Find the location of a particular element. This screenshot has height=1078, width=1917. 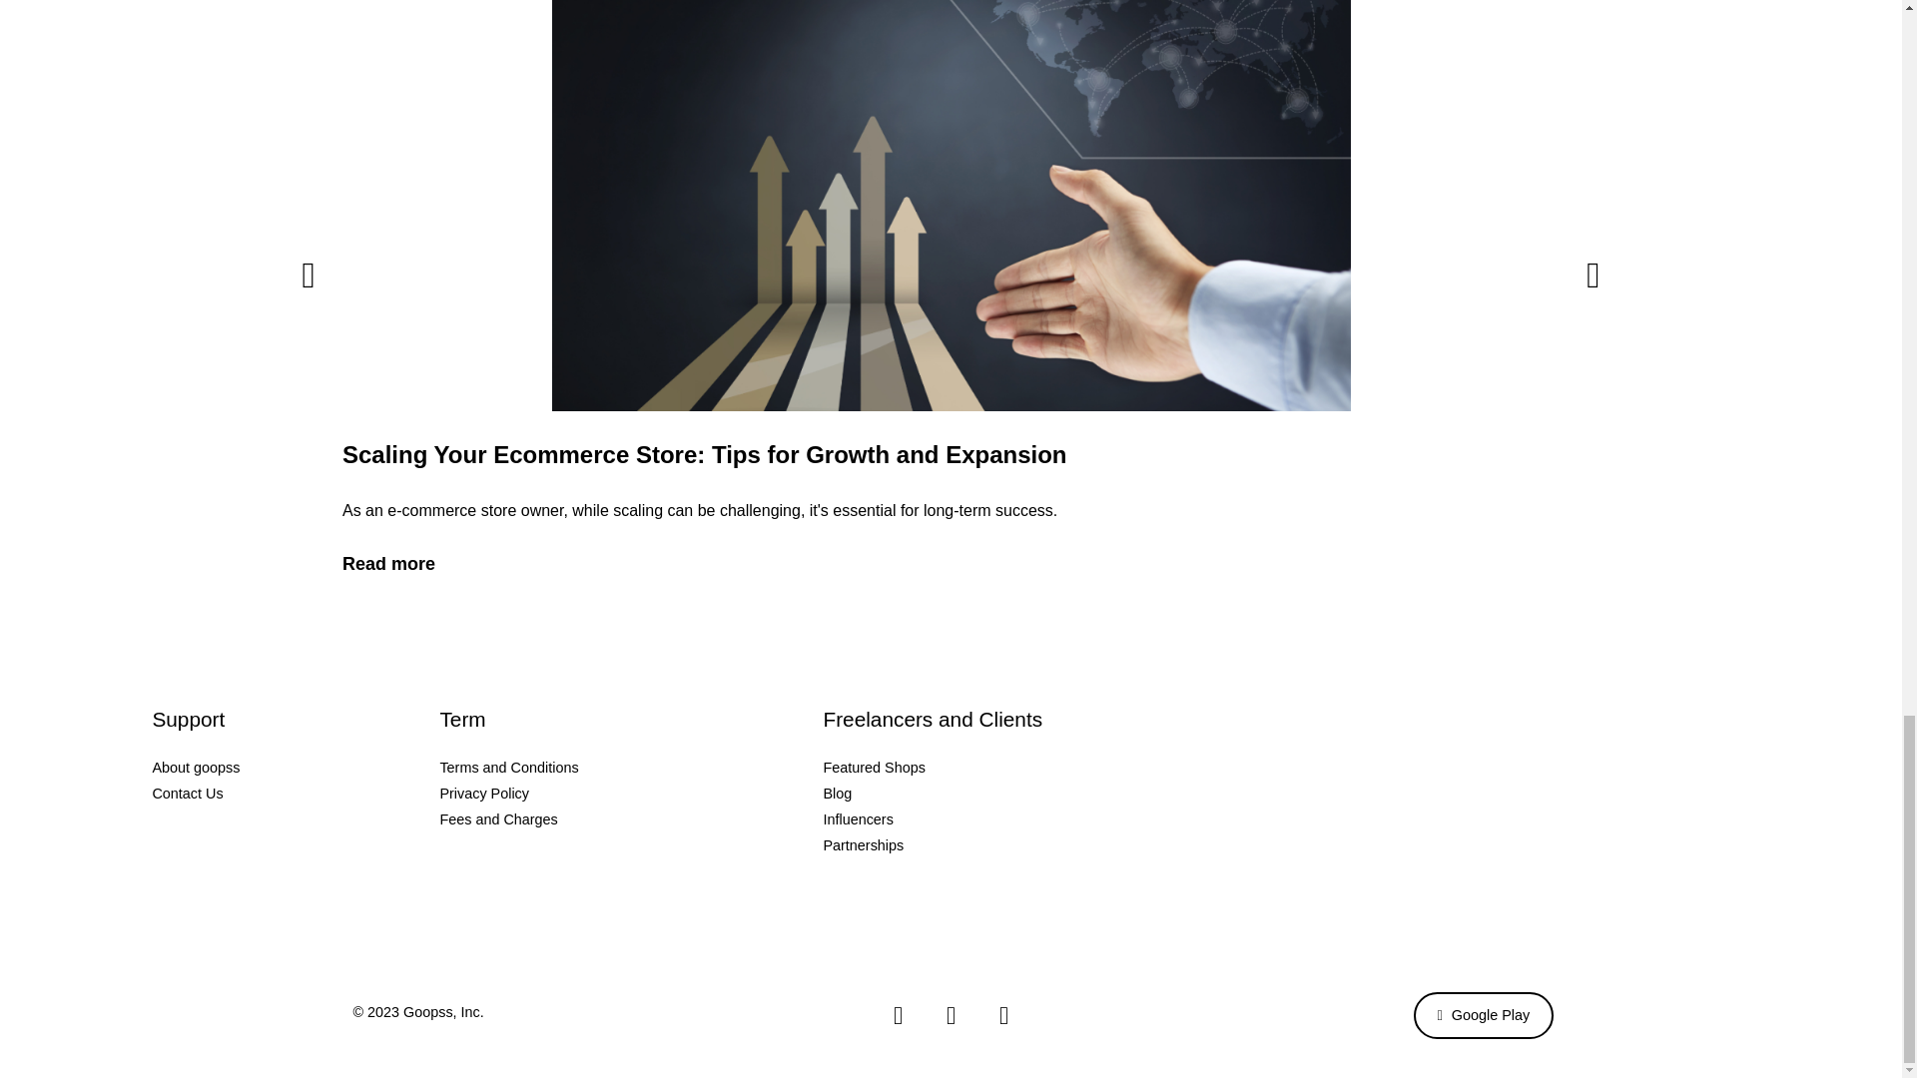

Partnerships is located at coordinates (1054, 844).